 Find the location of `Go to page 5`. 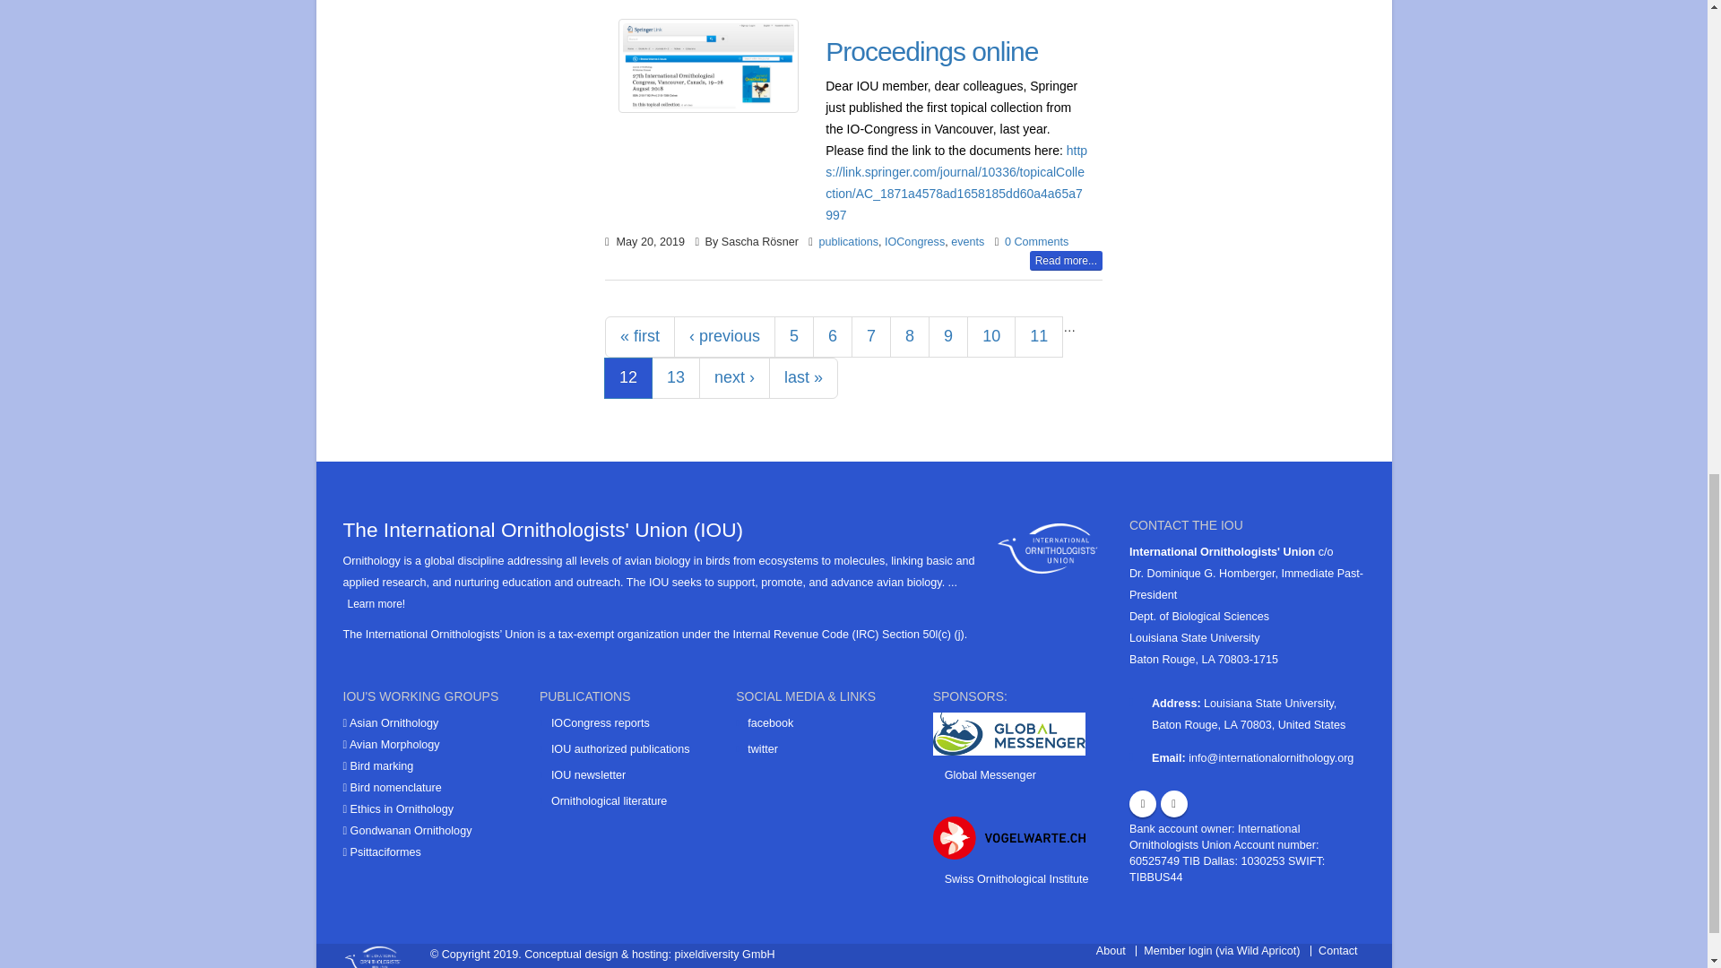

Go to page 5 is located at coordinates (794, 337).